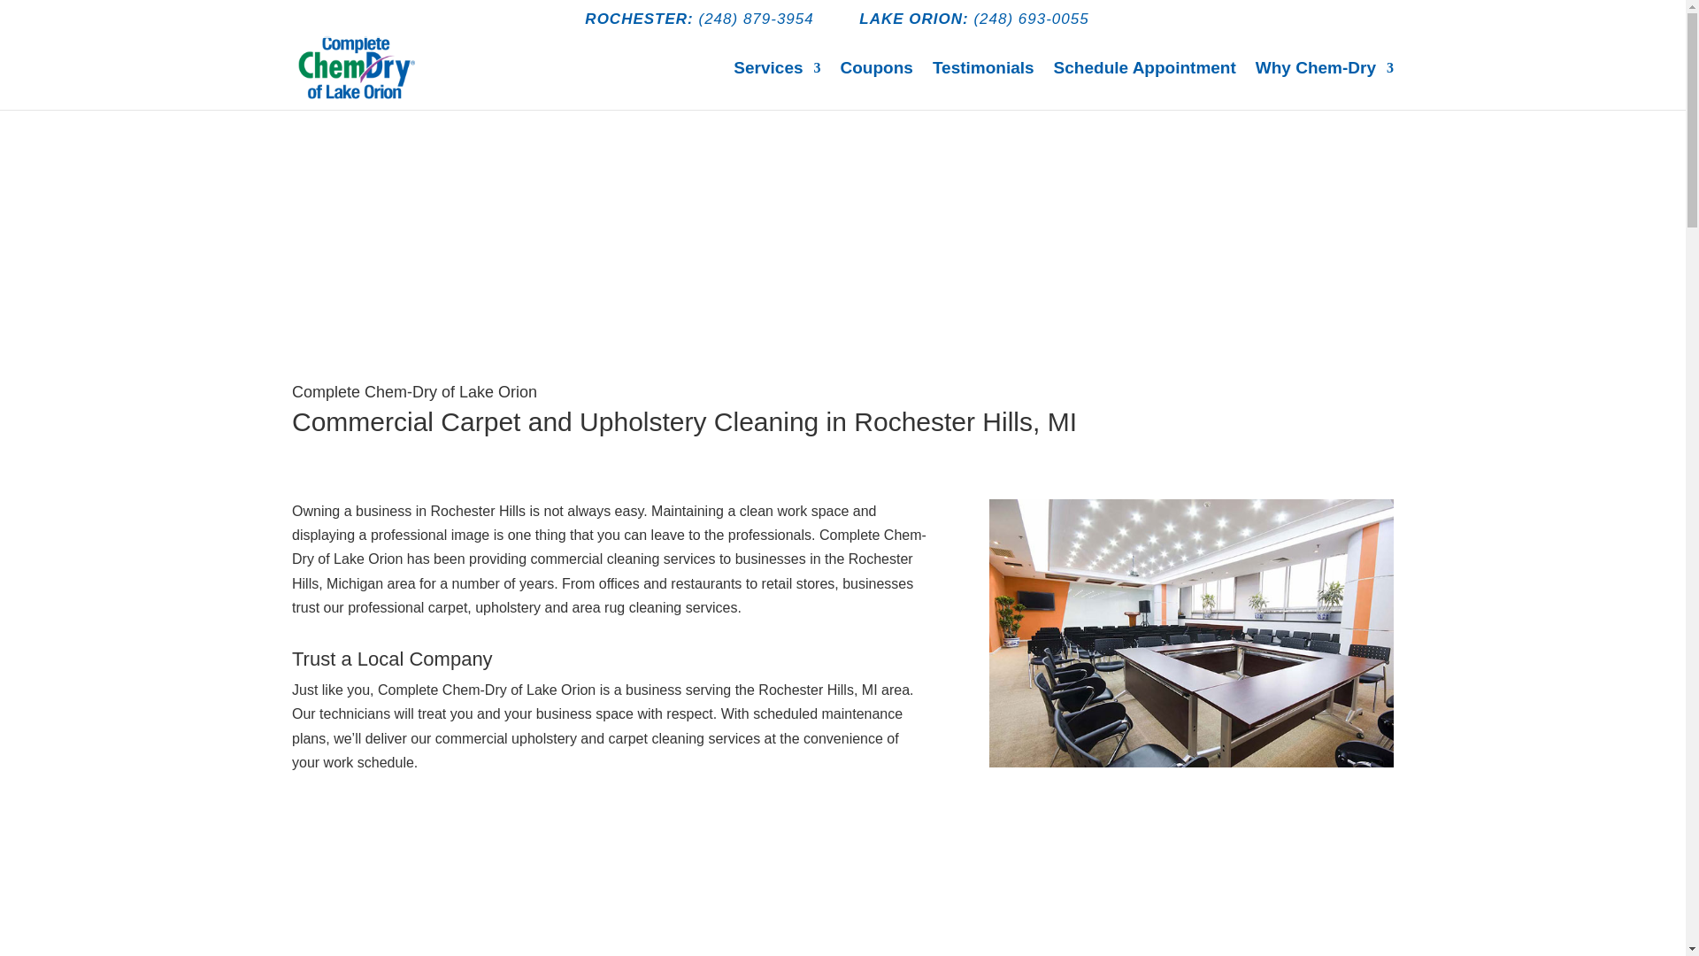 Image resolution: width=1699 pixels, height=956 pixels. What do you see at coordinates (777, 86) in the screenshot?
I see `Cleaning Services` at bounding box center [777, 86].